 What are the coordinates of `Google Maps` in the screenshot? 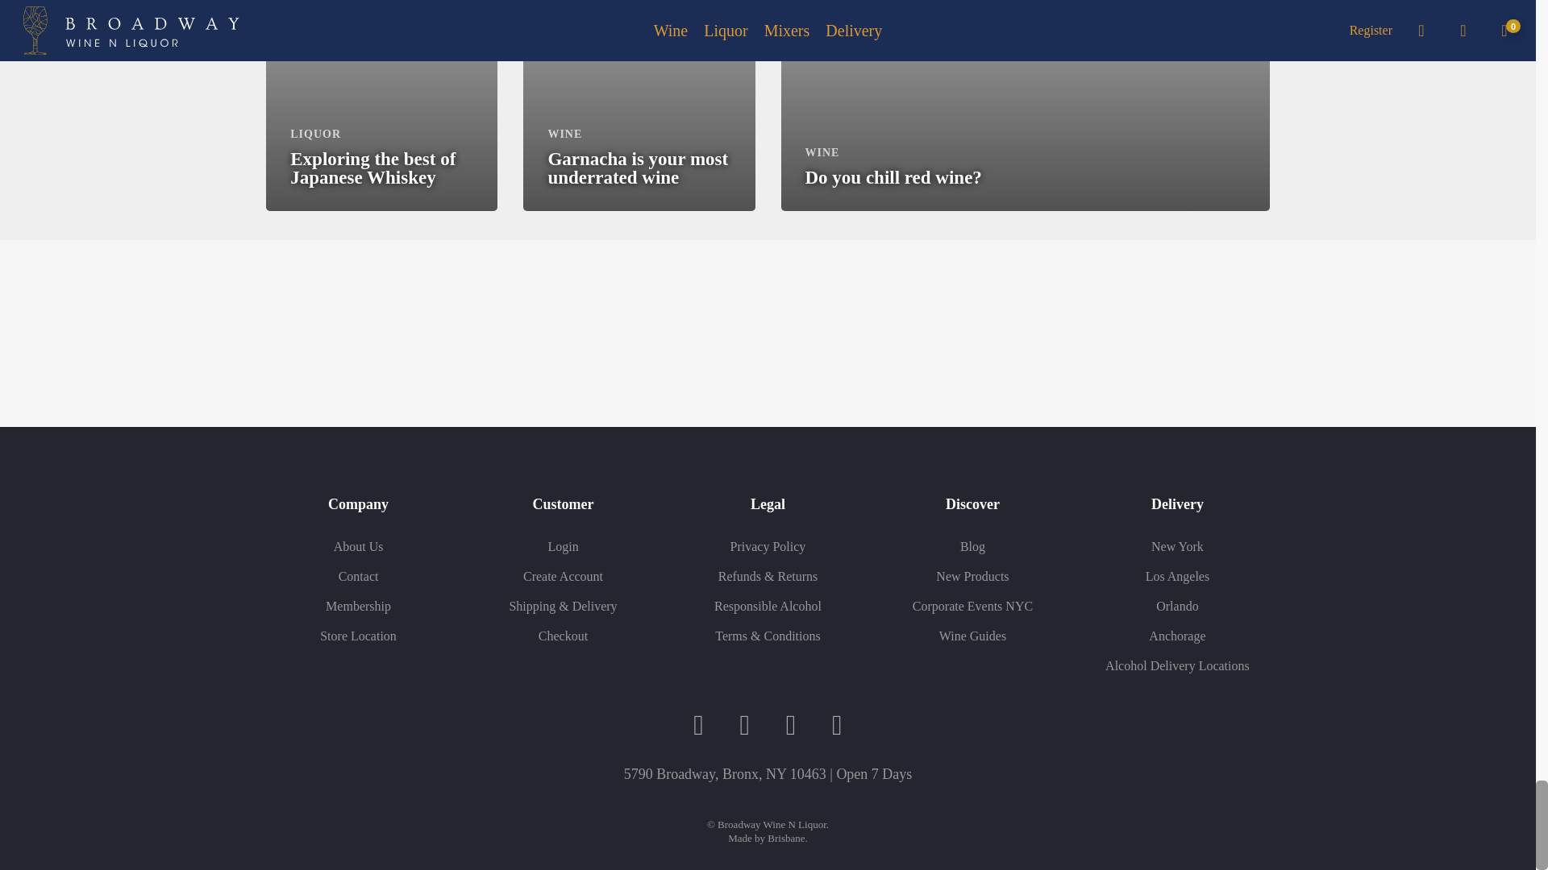 It's located at (837, 726).